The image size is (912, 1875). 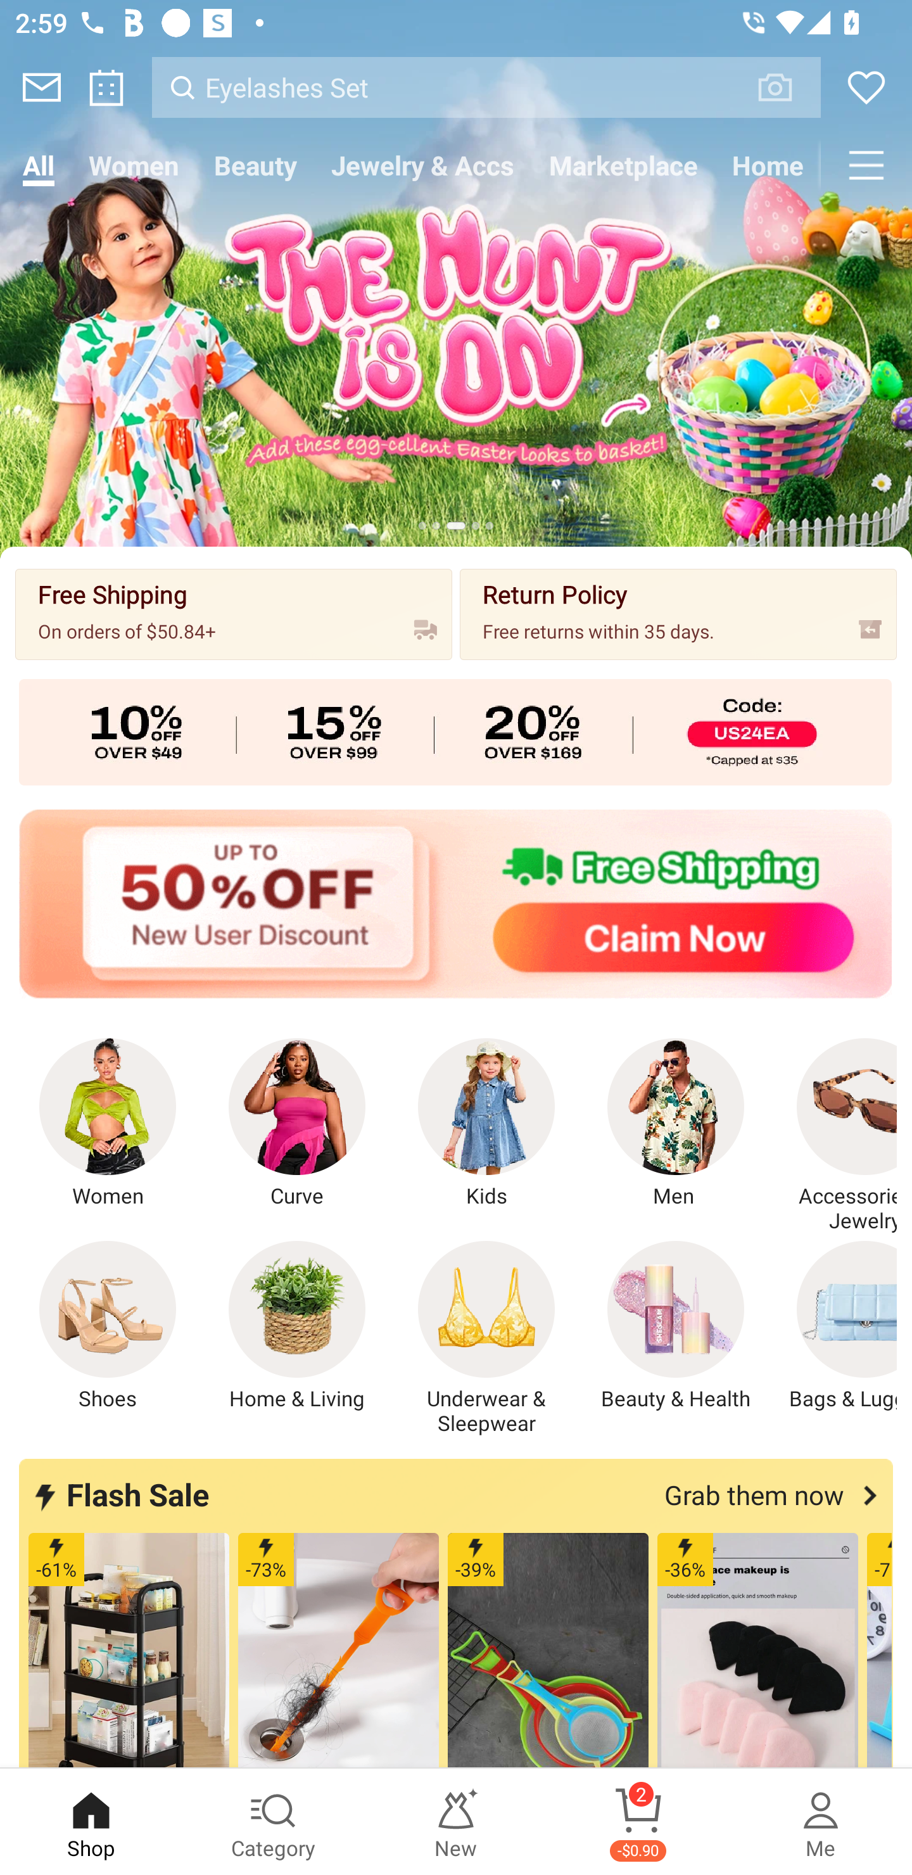 I want to click on Cart 2 -$0.90, so click(x=638, y=1822).